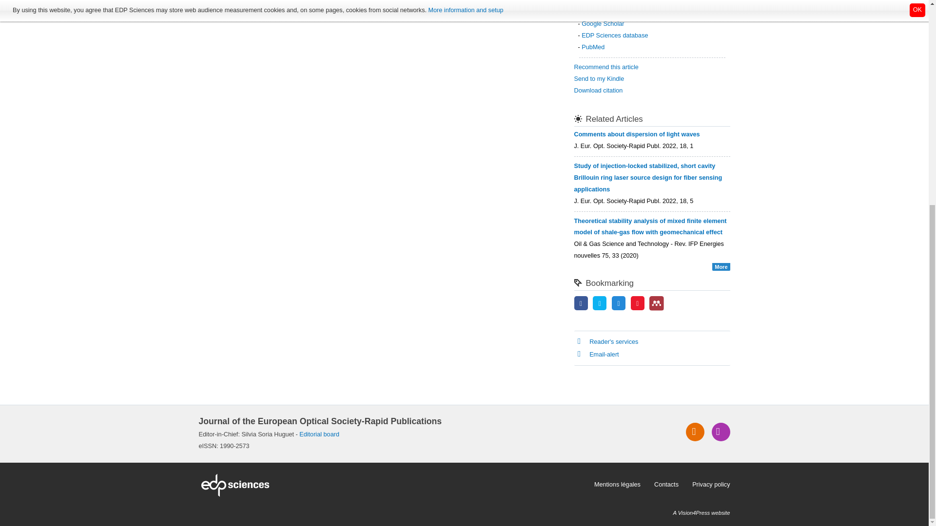 This screenshot has height=526, width=936. What do you see at coordinates (638, 303) in the screenshot?
I see `Share on Sina Weibo` at bounding box center [638, 303].